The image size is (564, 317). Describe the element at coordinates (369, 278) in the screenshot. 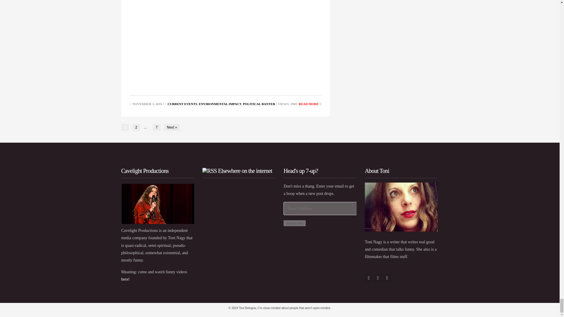

I see `Facebook` at that location.